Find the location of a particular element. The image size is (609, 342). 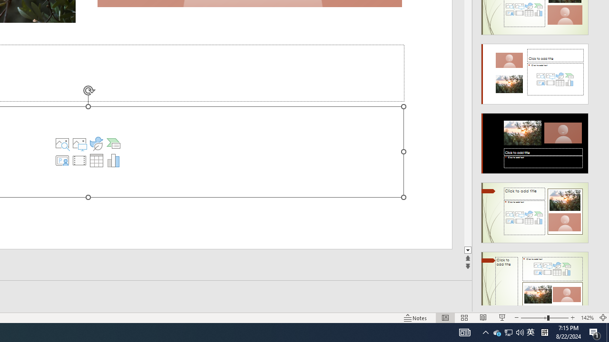

Zoom 142% is located at coordinates (587, 317).